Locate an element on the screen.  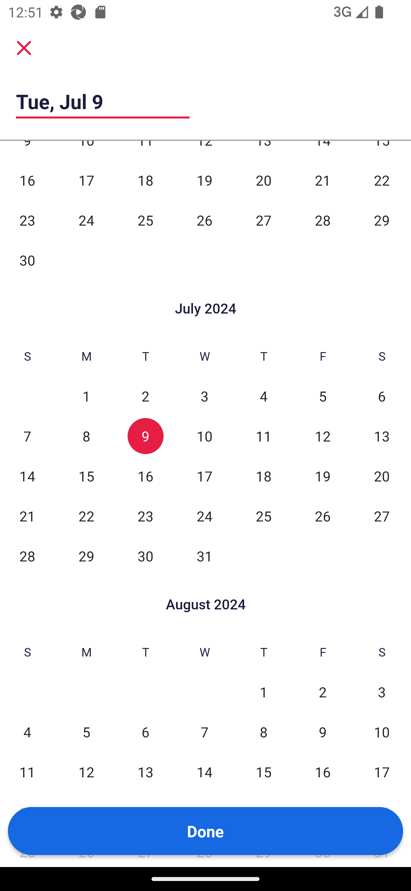
1 Thu, Aug 1, Not Selected is located at coordinates (263, 692).